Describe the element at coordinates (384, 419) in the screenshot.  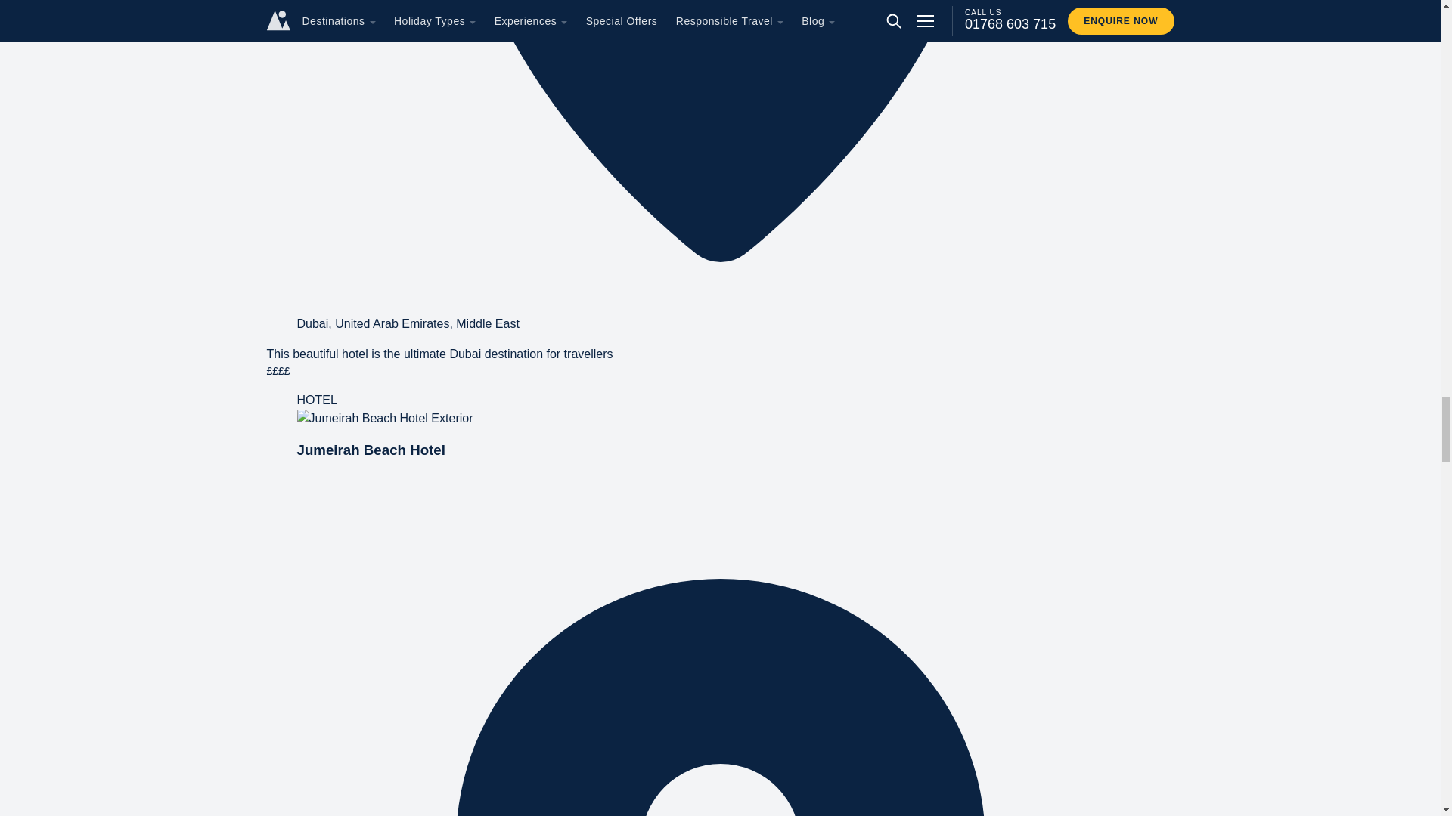
I see `Jumeirah Beach Hotel Exterior` at that location.